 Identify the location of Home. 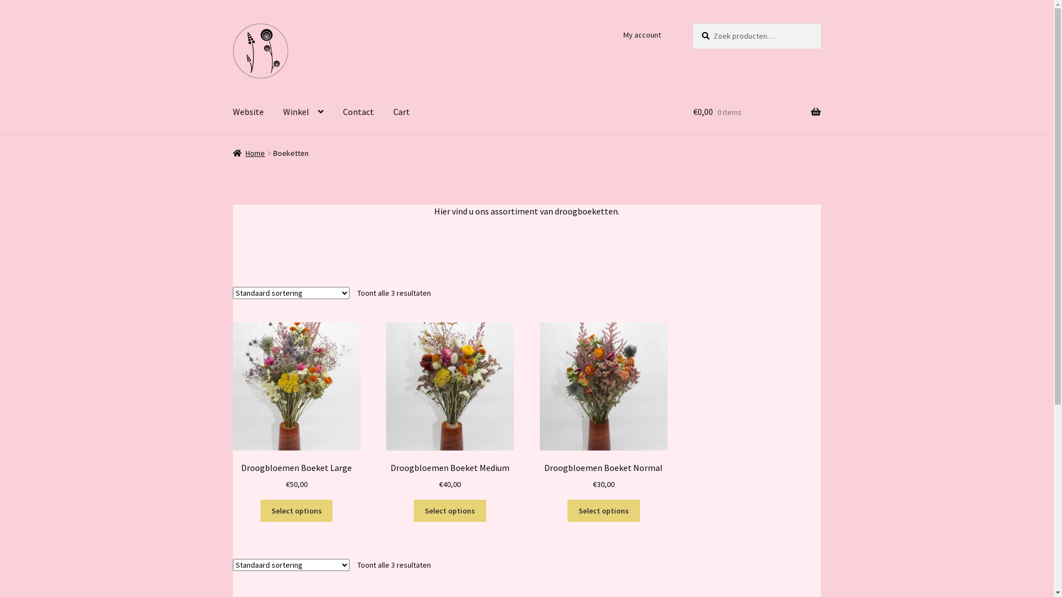
(249, 153).